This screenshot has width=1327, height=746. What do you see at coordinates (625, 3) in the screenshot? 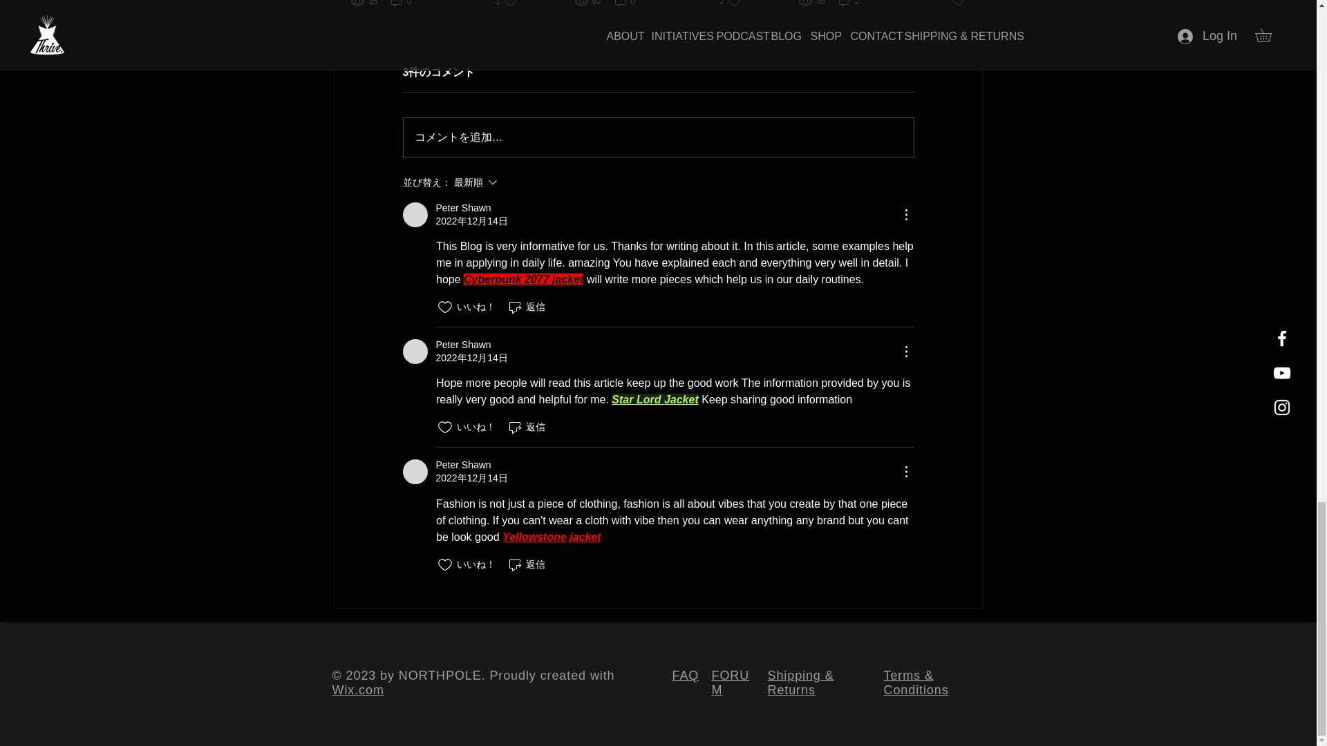
I see `Peter Shawn` at bounding box center [625, 3].